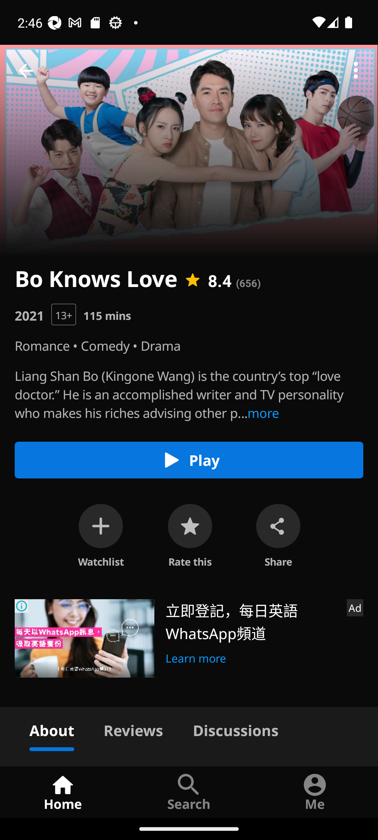  What do you see at coordinates (315, 792) in the screenshot?
I see `Me` at bounding box center [315, 792].